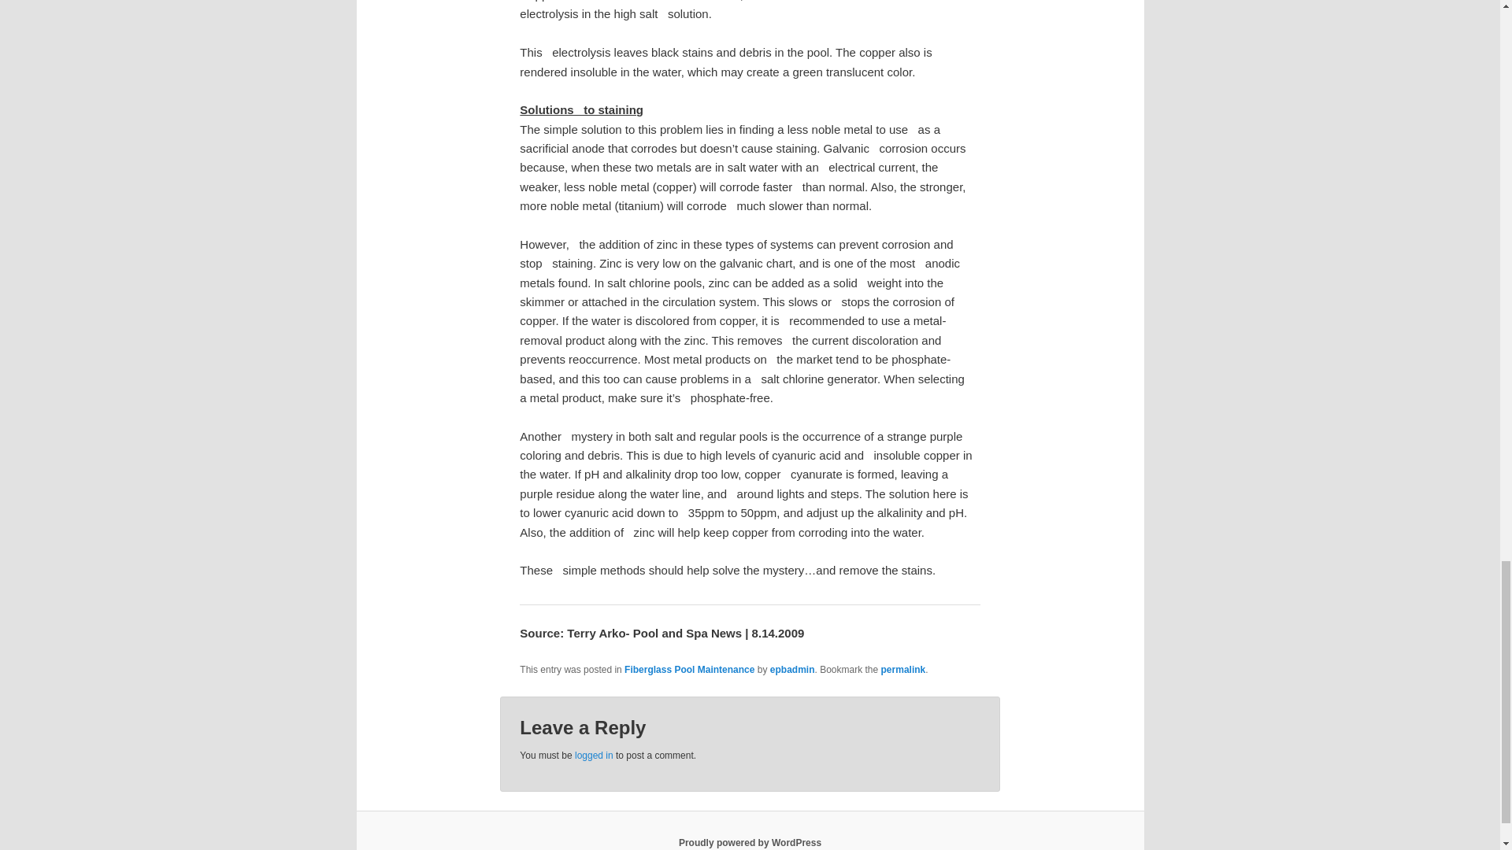 The height and width of the screenshot is (850, 1512). I want to click on logged in, so click(594, 755).